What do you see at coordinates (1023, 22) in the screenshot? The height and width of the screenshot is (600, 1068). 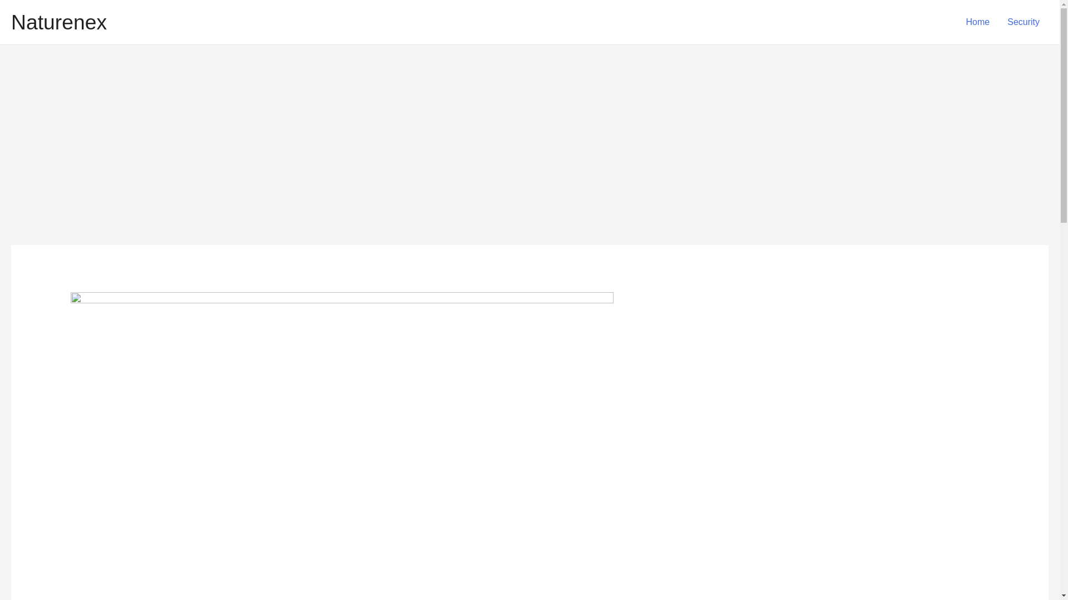 I see `Security` at bounding box center [1023, 22].